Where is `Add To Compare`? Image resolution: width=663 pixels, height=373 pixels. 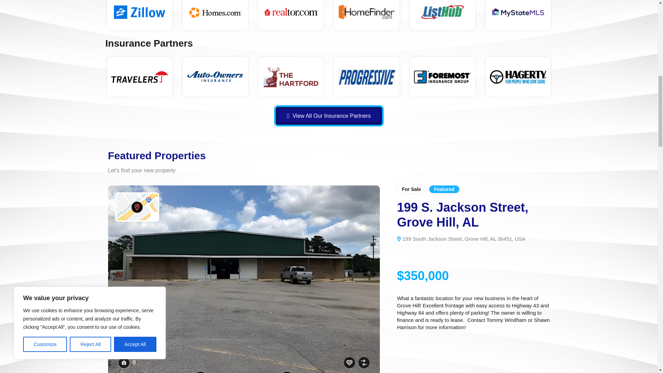 Add To Compare is located at coordinates (364, 362).